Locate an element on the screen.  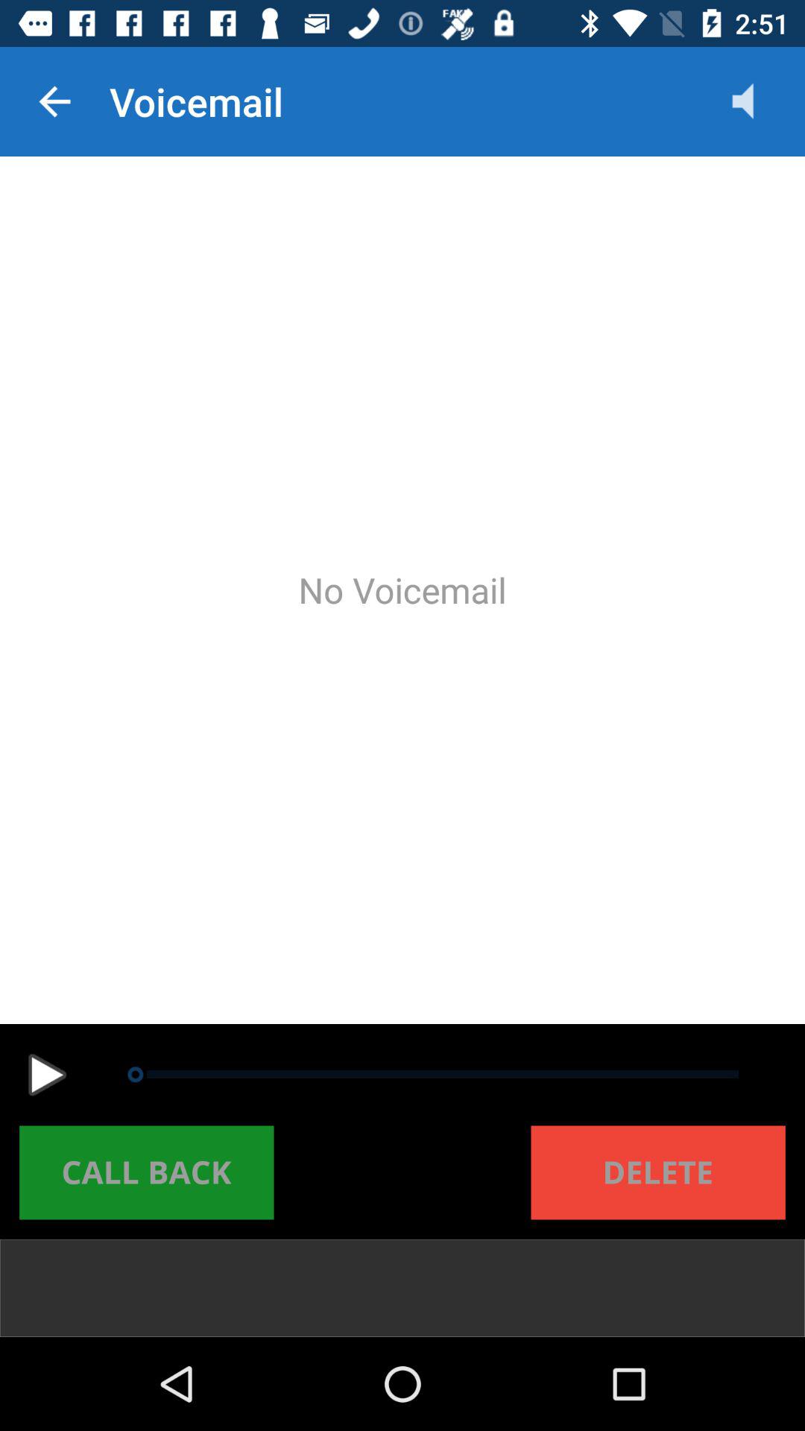
launch the icon next to the voicemail is located at coordinates (757, 101).